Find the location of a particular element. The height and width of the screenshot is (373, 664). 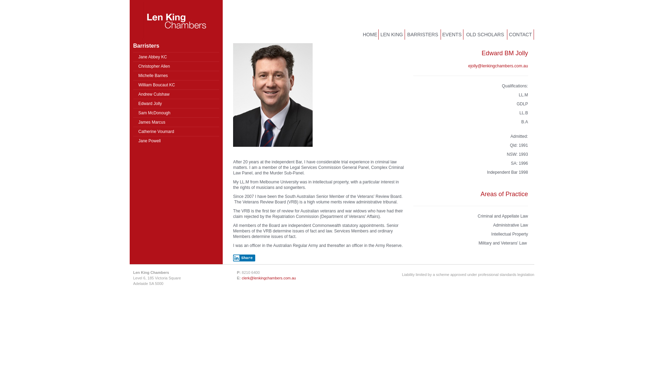

CONTACT is located at coordinates (521, 35).